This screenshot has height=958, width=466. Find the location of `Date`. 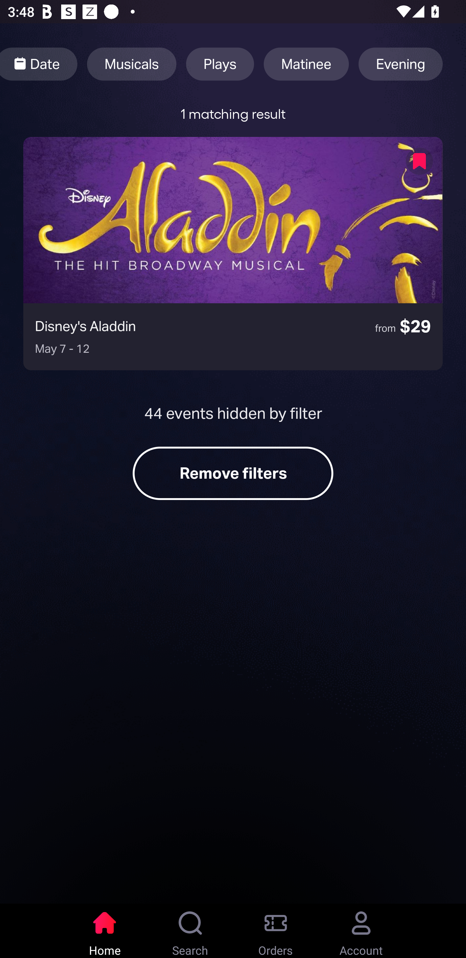

Date is located at coordinates (39, 64).